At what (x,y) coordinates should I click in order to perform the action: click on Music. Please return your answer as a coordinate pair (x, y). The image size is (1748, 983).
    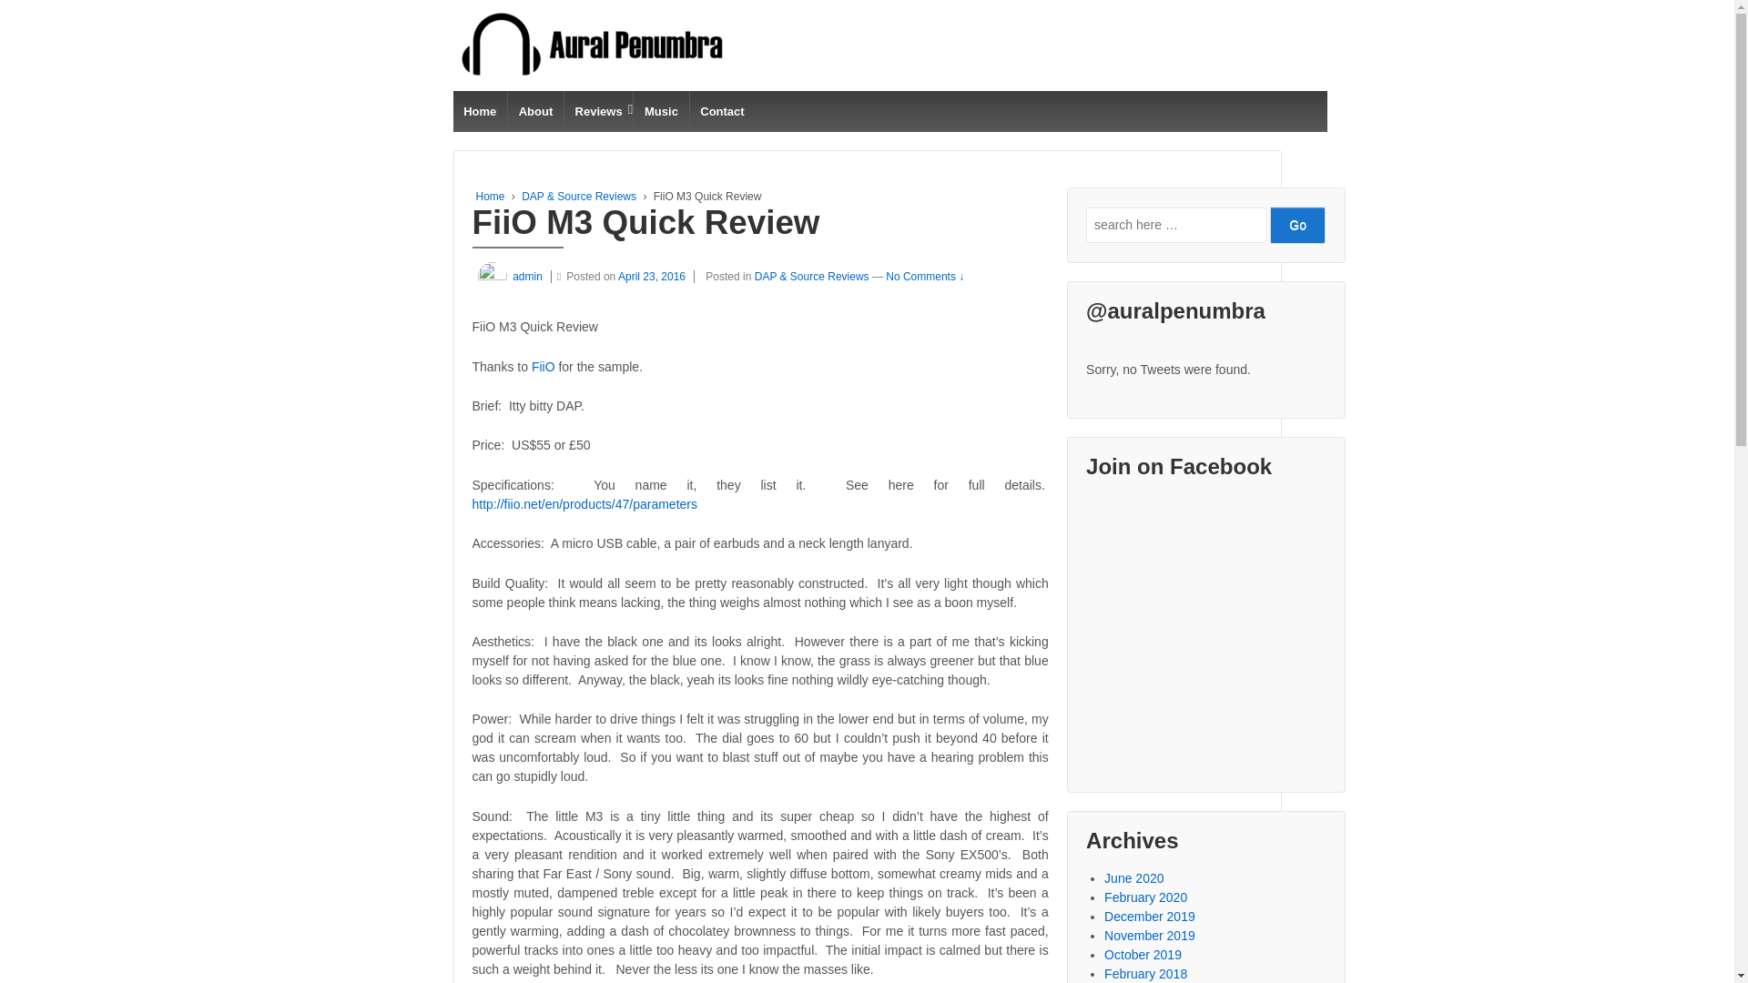
    Looking at the image, I should click on (661, 111).